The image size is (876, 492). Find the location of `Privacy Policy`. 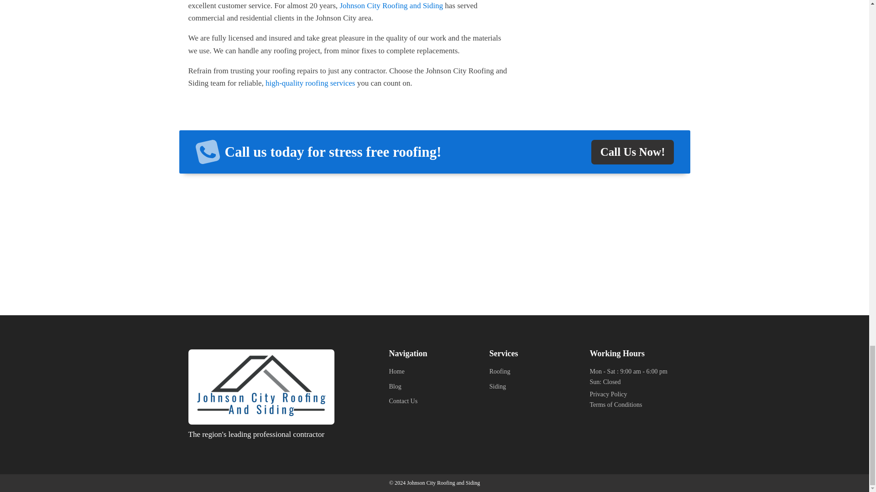

Privacy Policy is located at coordinates (608, 395).